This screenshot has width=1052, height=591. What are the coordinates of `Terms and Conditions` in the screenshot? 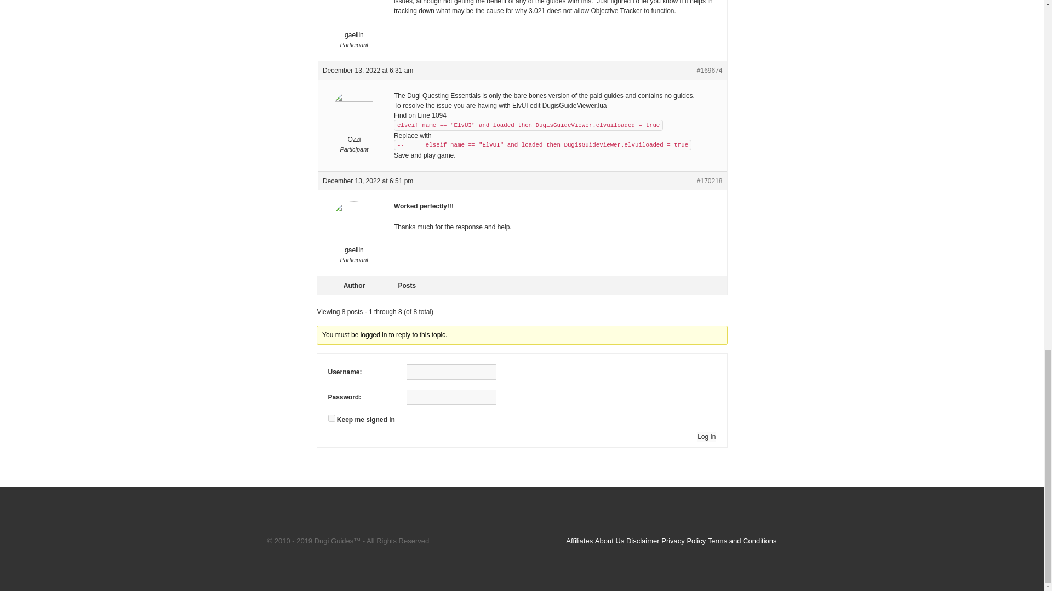 It's located at (742, 541).